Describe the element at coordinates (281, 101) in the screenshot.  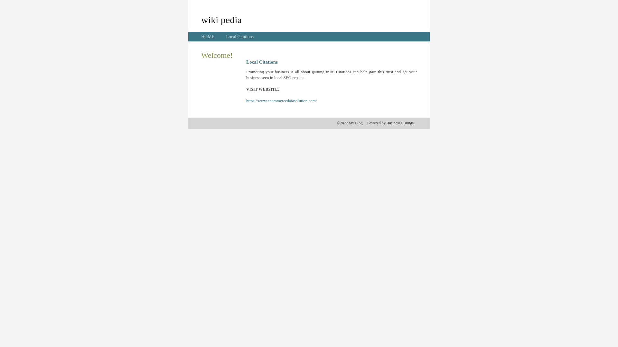
I see `https://www.ecommercedatasolution.com/` at that location.